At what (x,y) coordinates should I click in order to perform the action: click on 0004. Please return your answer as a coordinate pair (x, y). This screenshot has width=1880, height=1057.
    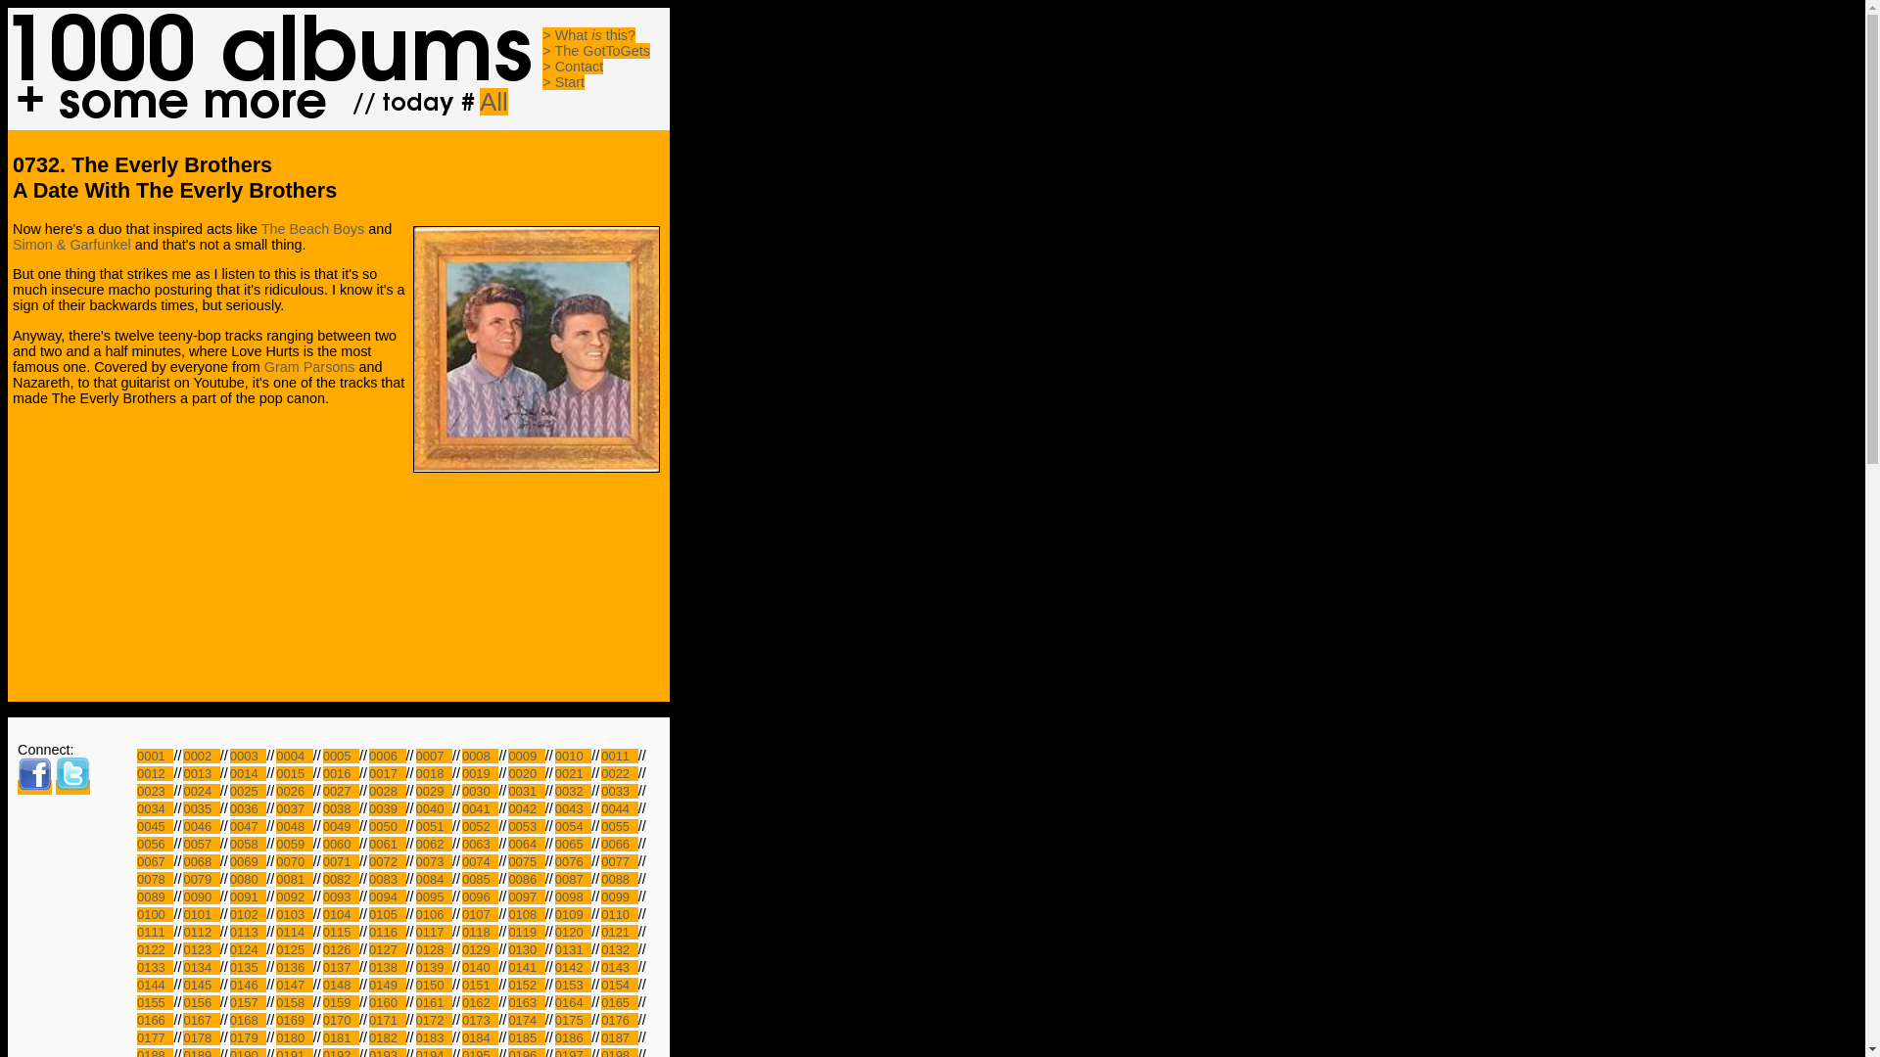
    Looking at the image, I should click on (294, 756).